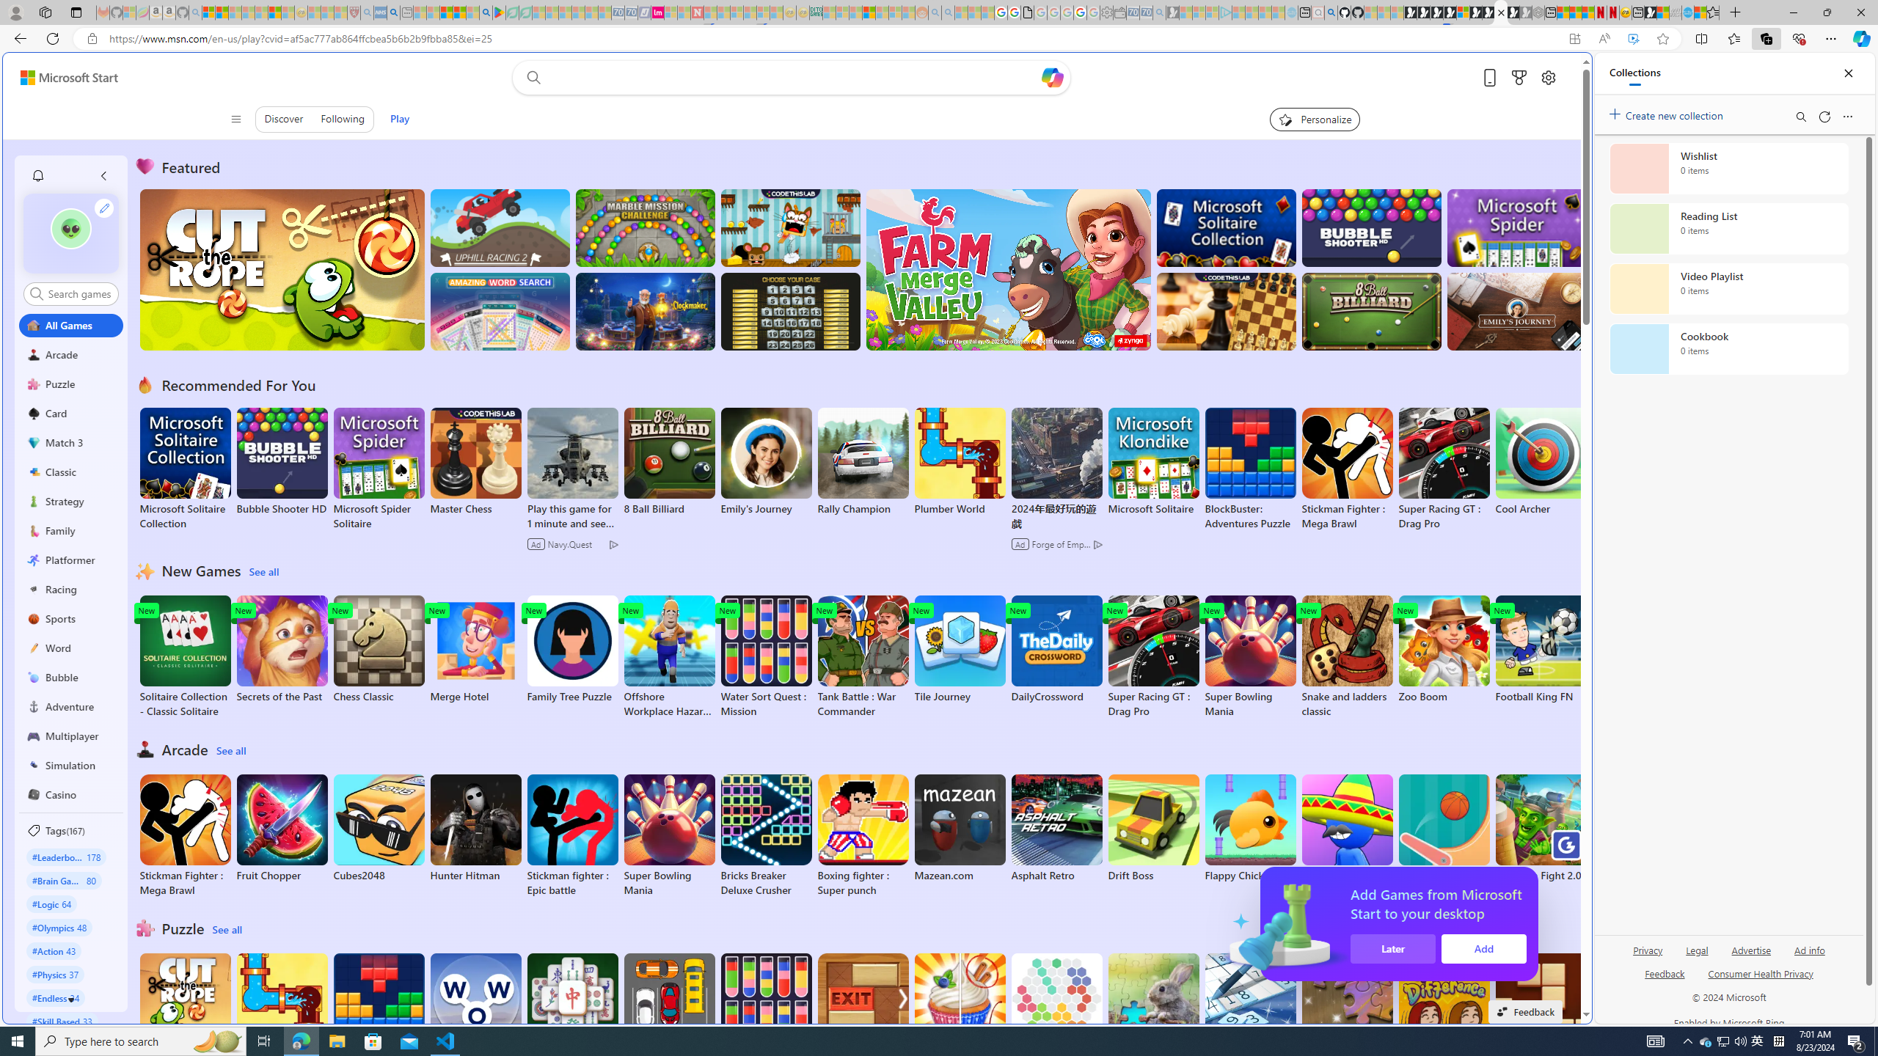  Describe the element at coordinates (571, 1015) in the screenshot. I see `Solitaire Mahjong Classic` at that location.